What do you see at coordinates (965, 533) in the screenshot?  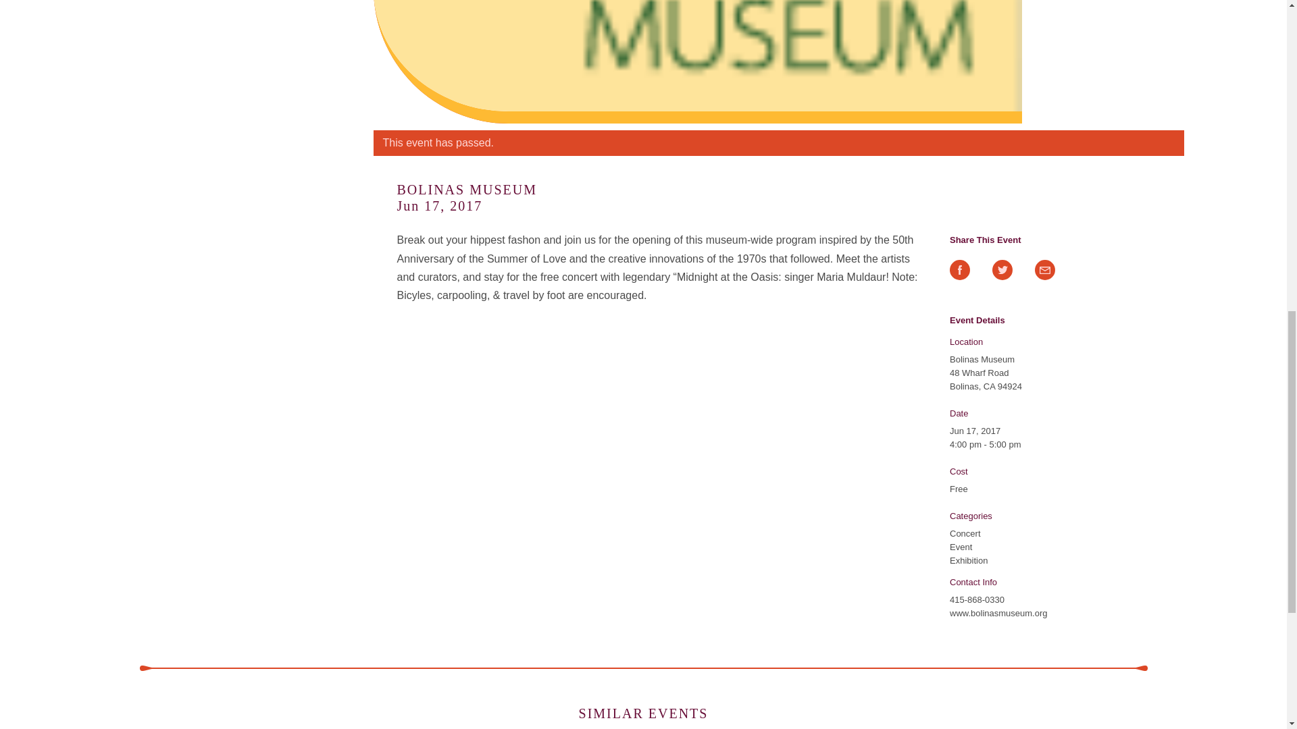 I see `Concert` at bounding box center [965, 533].